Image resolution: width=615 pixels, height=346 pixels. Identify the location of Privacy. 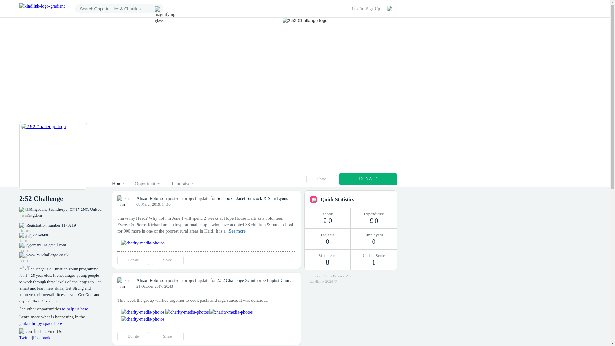
(339, 276).